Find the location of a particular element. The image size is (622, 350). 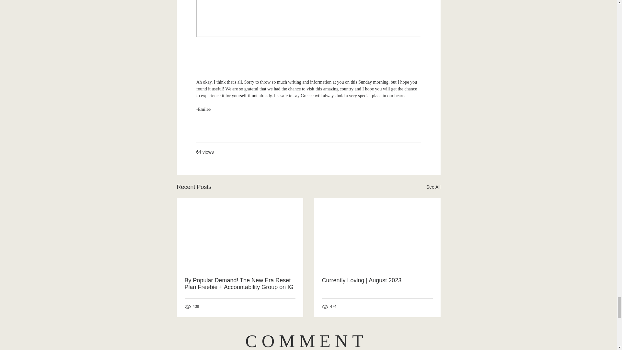

See All is located at coordinates (433, 187).